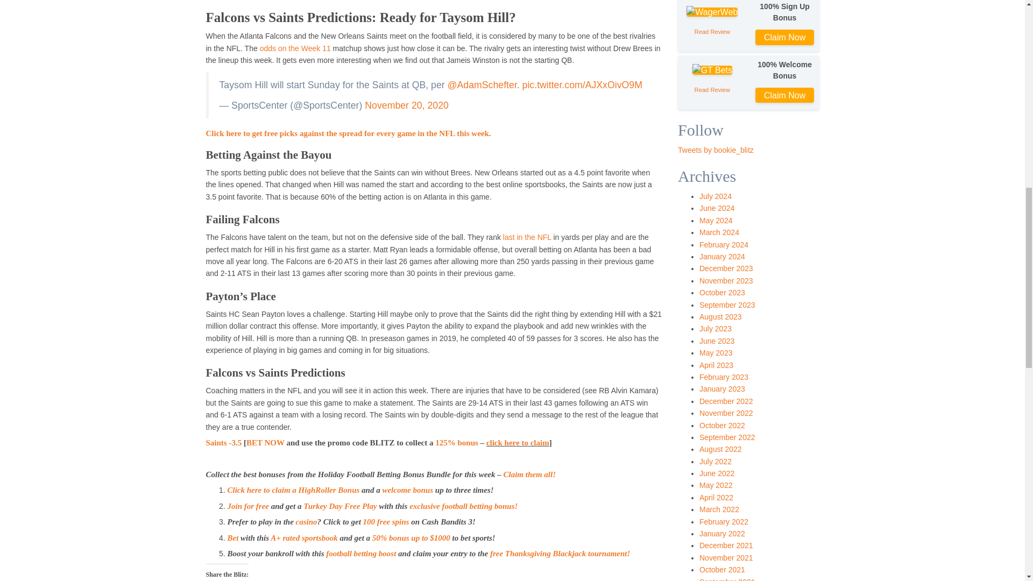 The height and width of the screenshot is (581, 1033). What do you see at coordinates (266, 442) in the screenshot?
I see `BET NOW` at bounding box center [266, 442].